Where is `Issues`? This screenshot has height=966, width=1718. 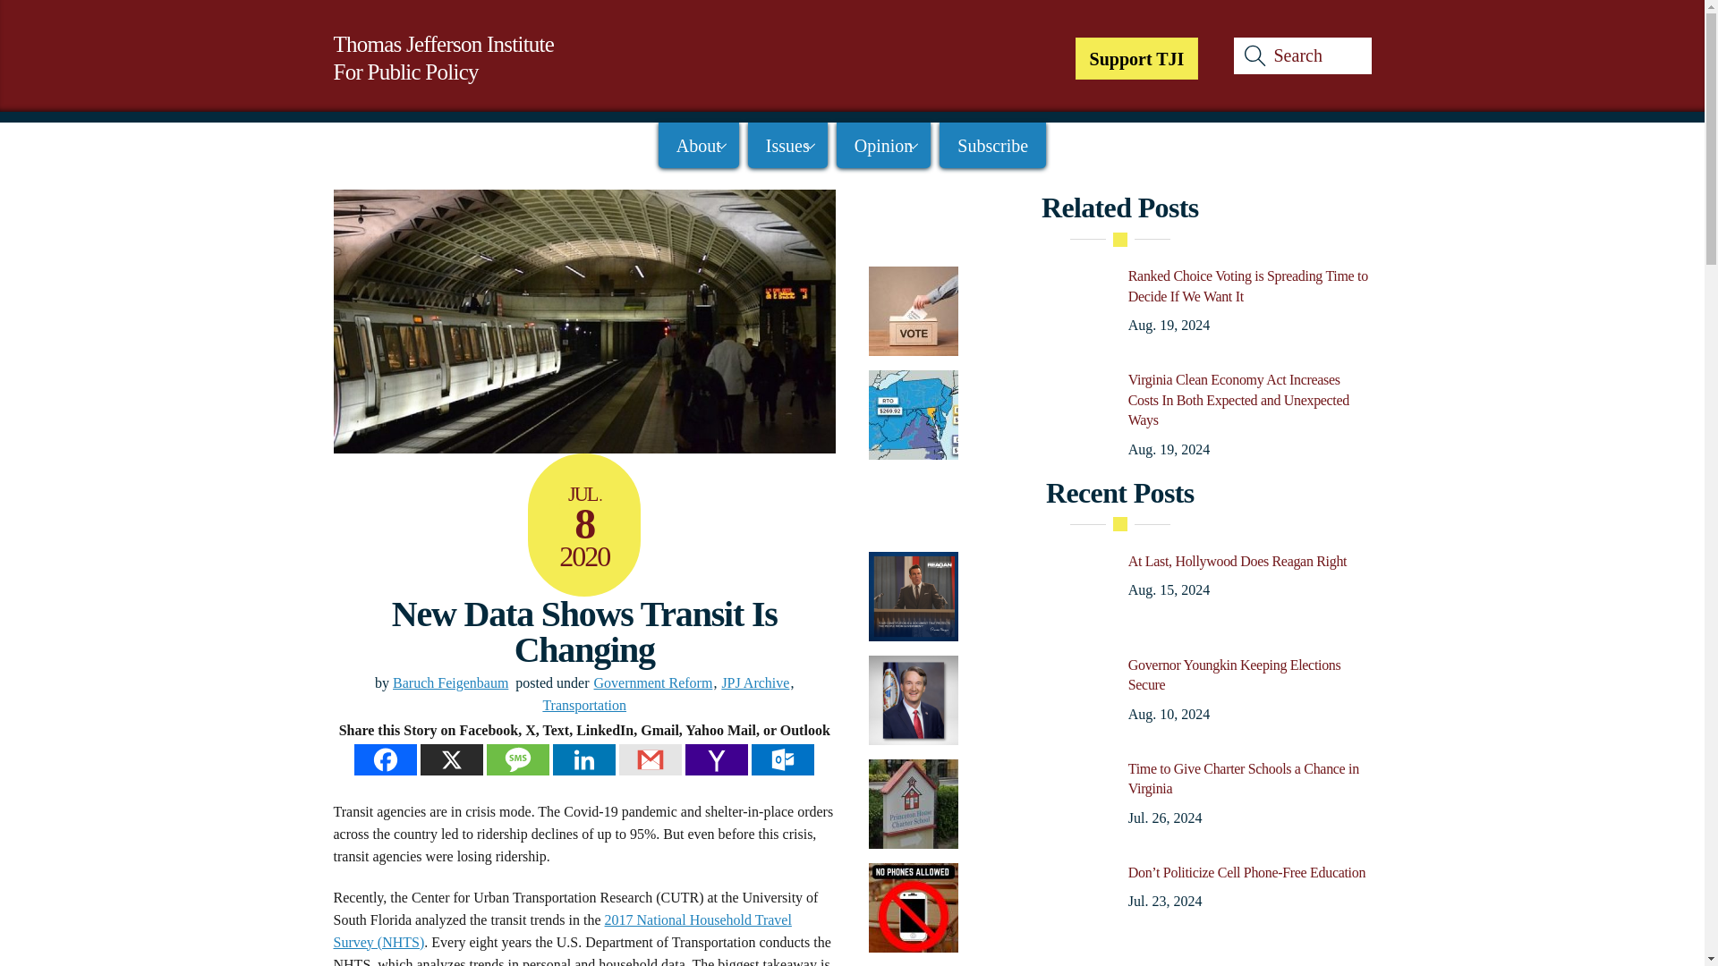
Issues is located at coordinates (787, 145).